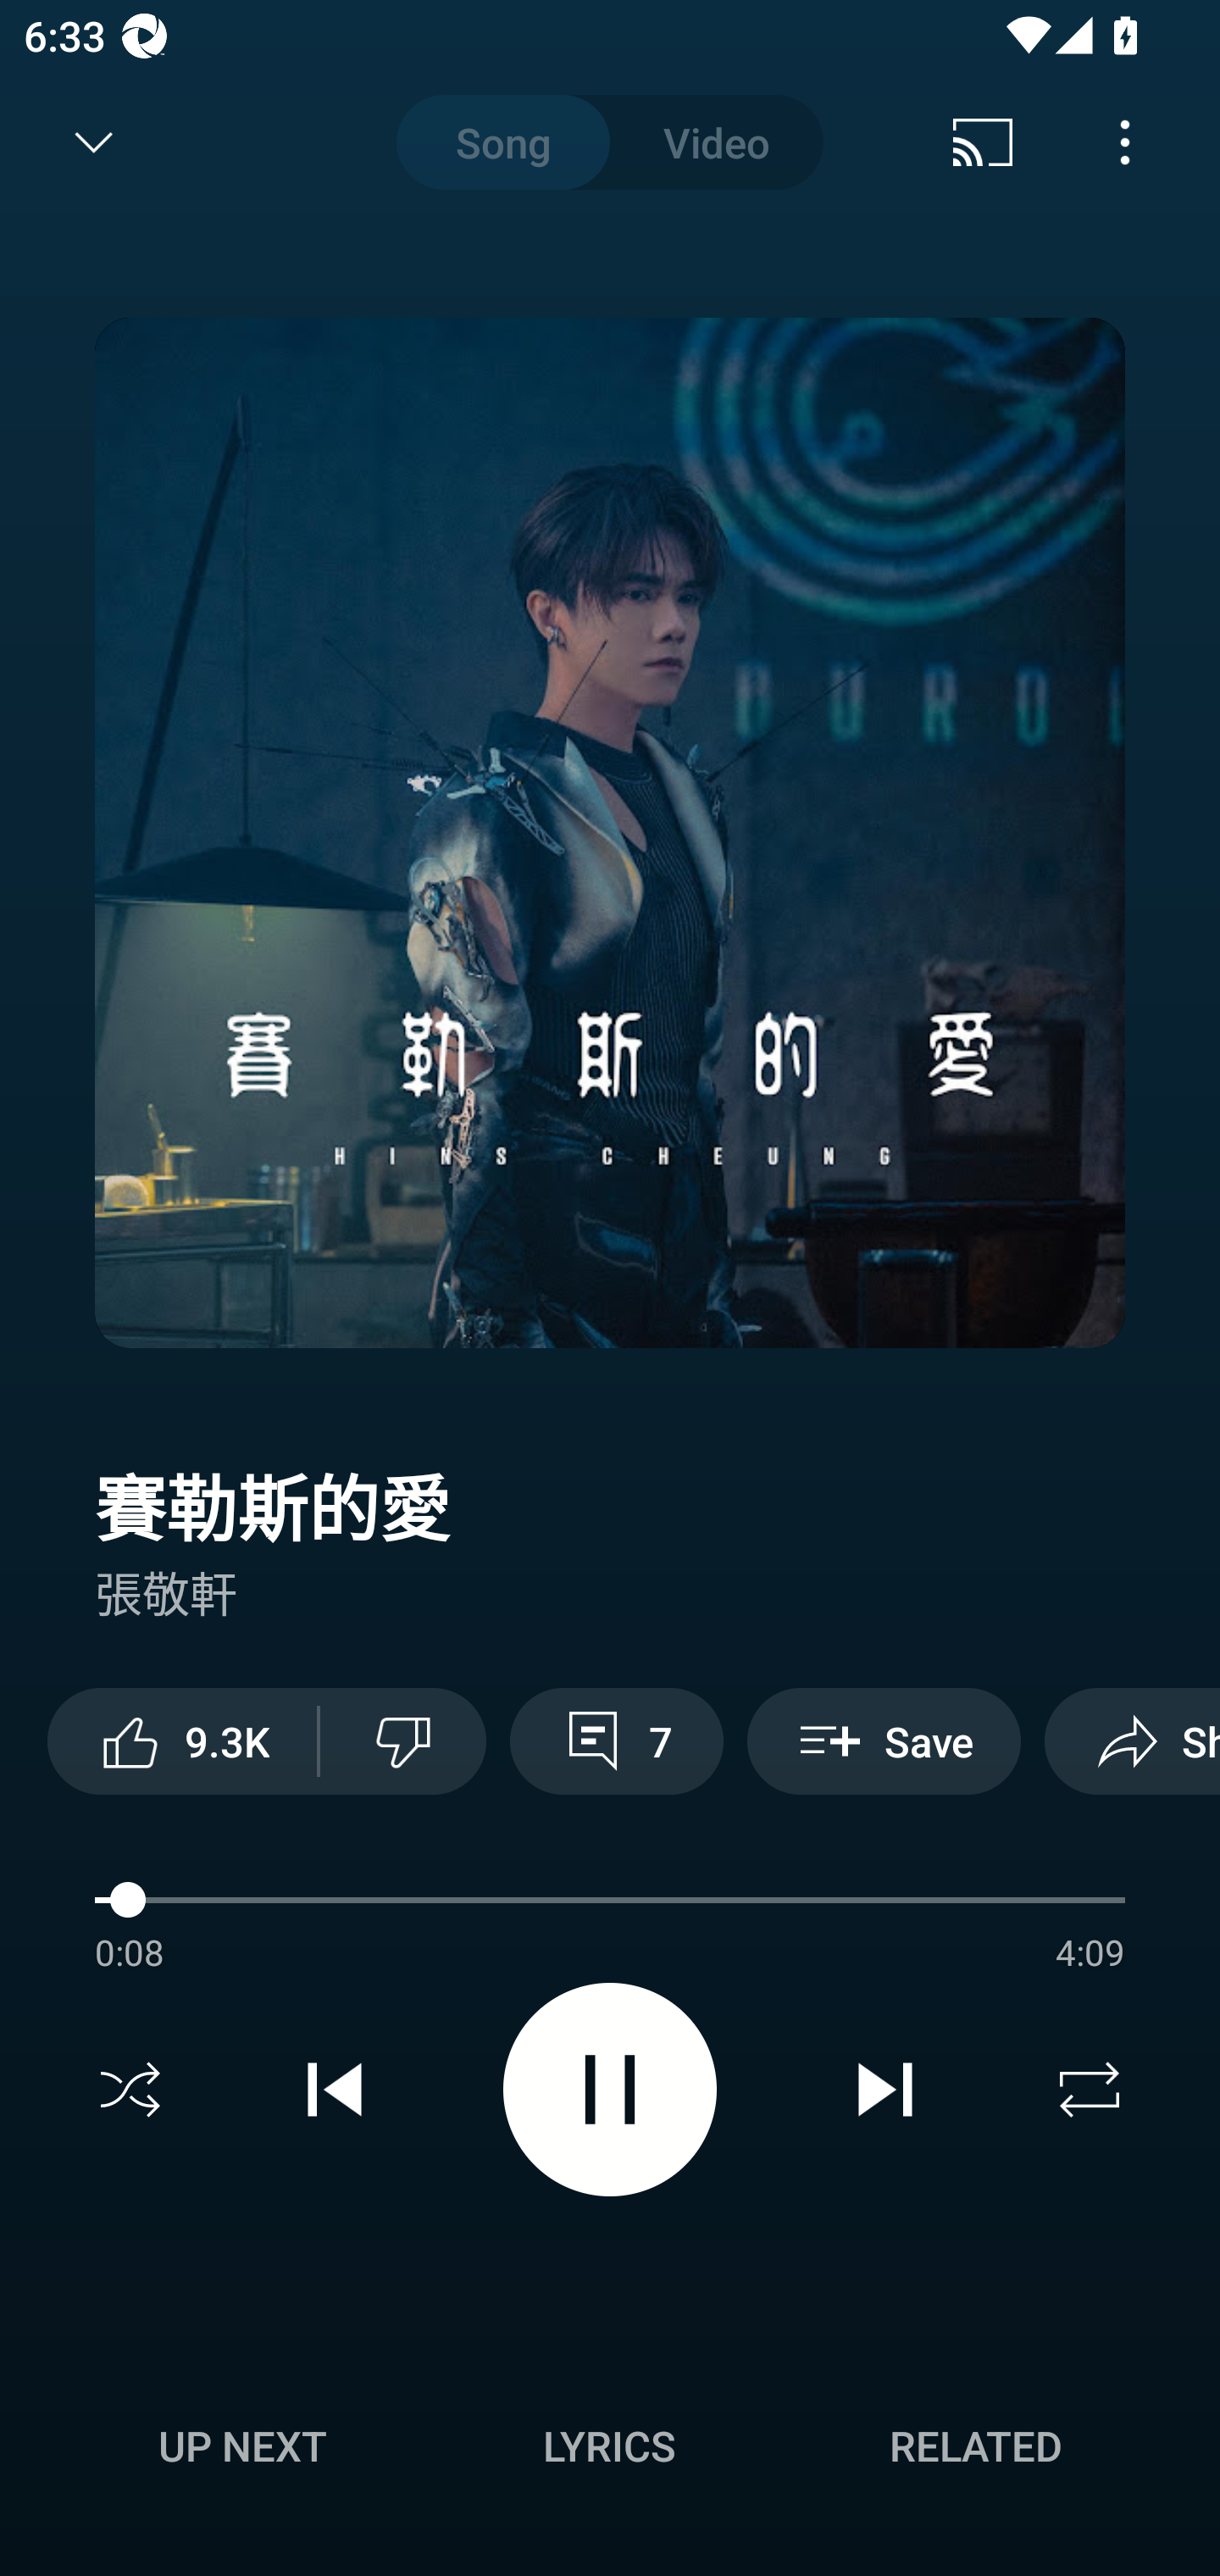  Describe the element at coordinates (976, 2446) in the screenshot. I see `Related RELATED` at that location.